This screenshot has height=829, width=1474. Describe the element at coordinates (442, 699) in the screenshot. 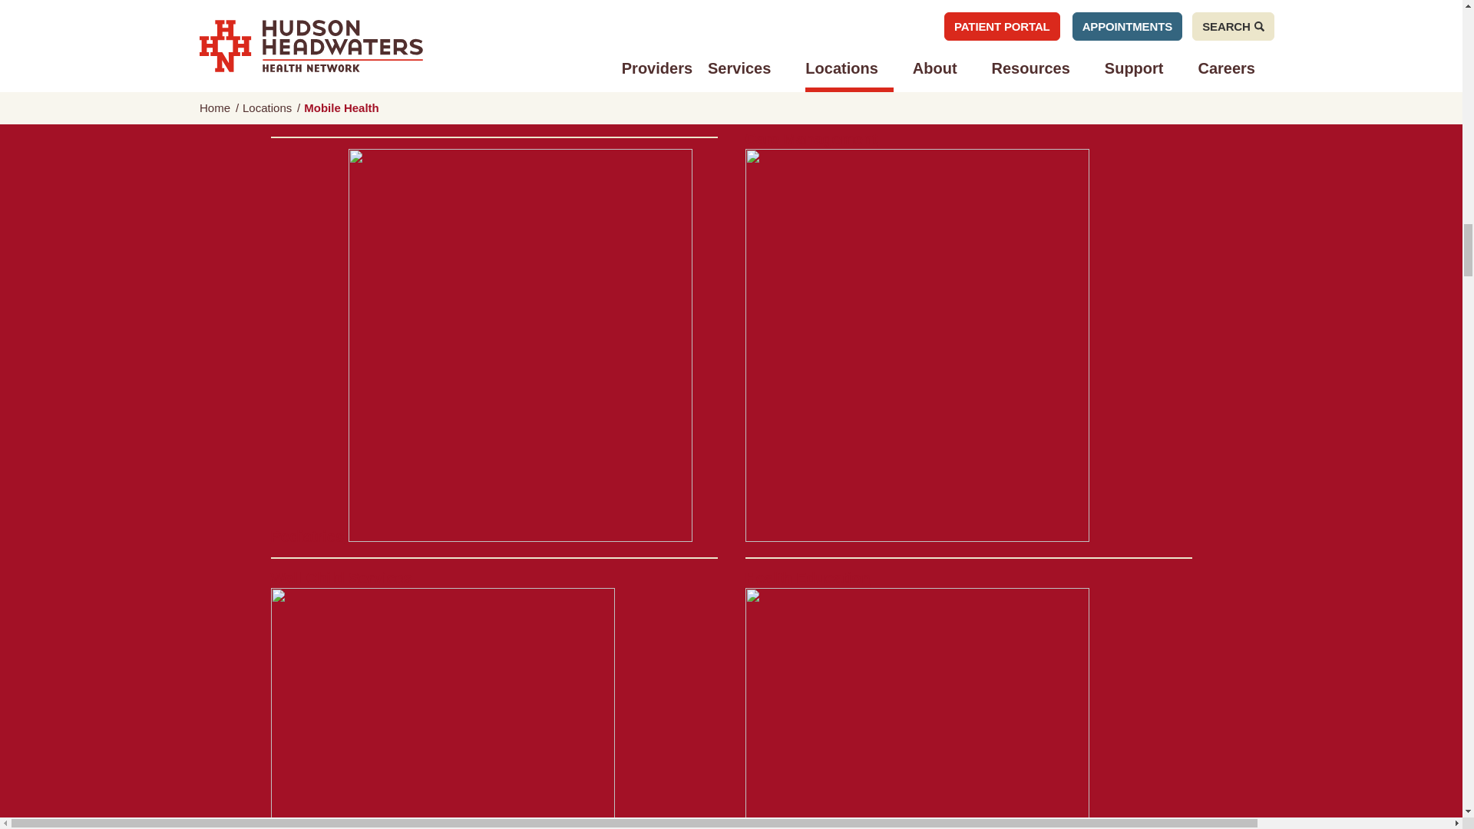

I see `Well Child Services` at that location.